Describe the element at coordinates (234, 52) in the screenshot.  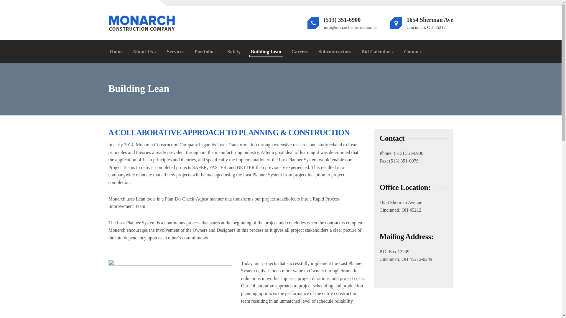
I see `Safety` at that location.